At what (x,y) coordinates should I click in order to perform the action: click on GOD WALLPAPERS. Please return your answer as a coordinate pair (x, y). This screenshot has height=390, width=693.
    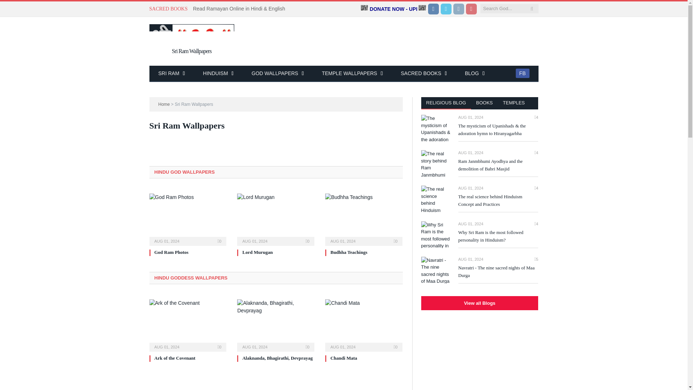
    Looking at the image, I should click on (278, 74).